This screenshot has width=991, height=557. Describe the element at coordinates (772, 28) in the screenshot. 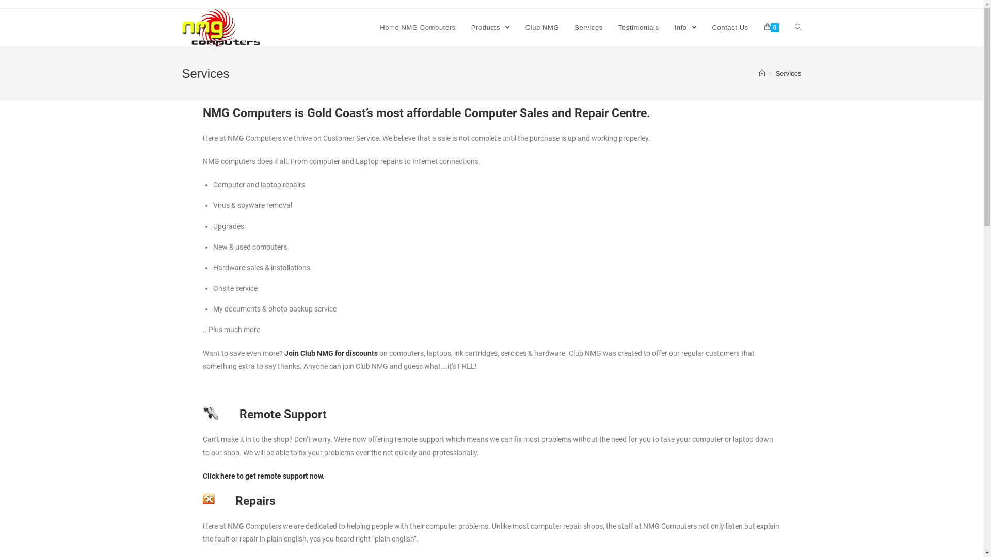

I see `0` at that location.